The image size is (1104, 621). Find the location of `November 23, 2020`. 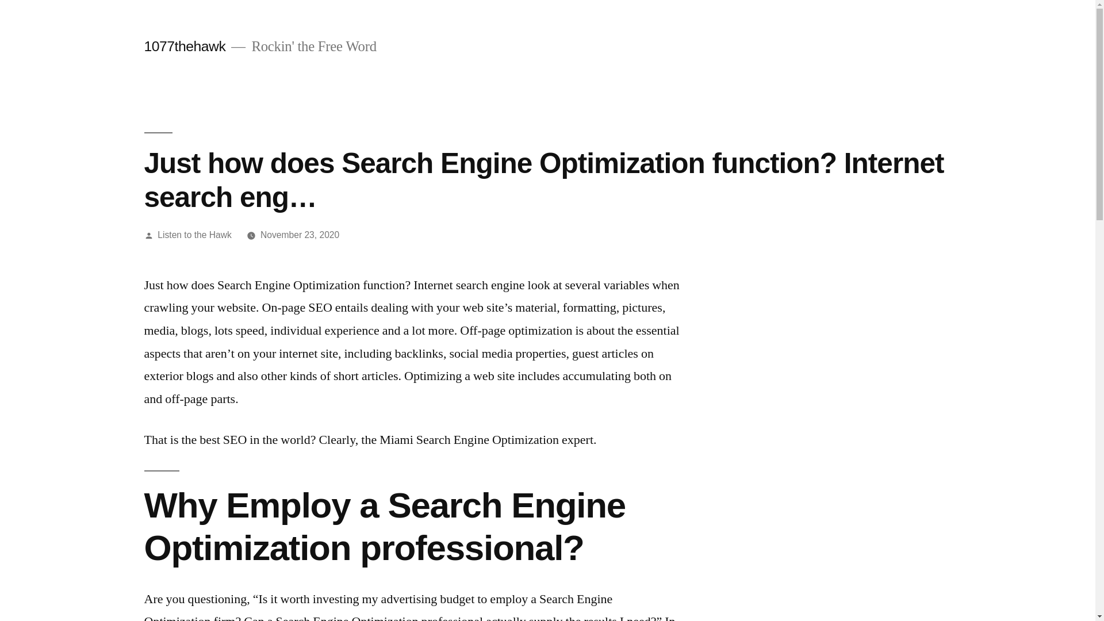

November 23, 2020 is located at coordinates (300, 235).